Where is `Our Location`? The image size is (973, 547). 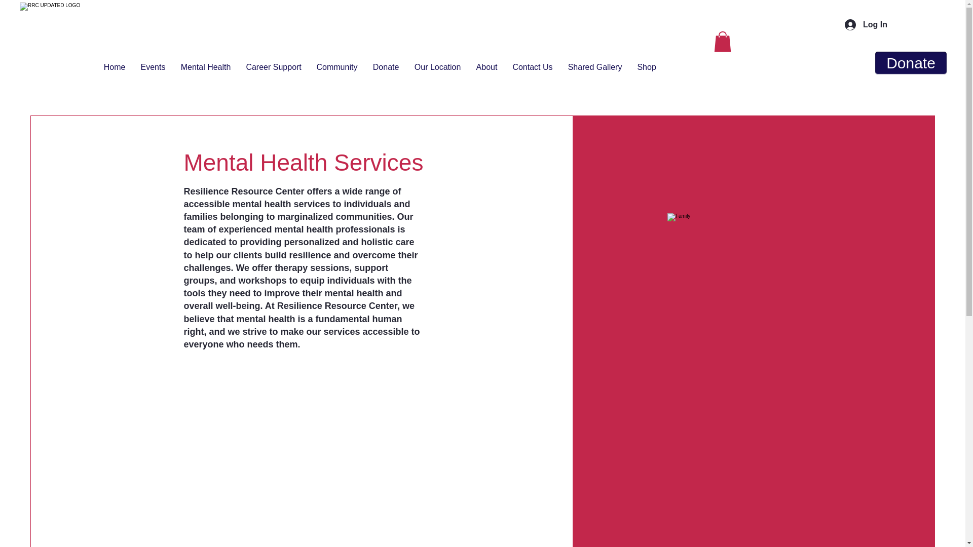 Our Location is located at coordinates (437, 63).